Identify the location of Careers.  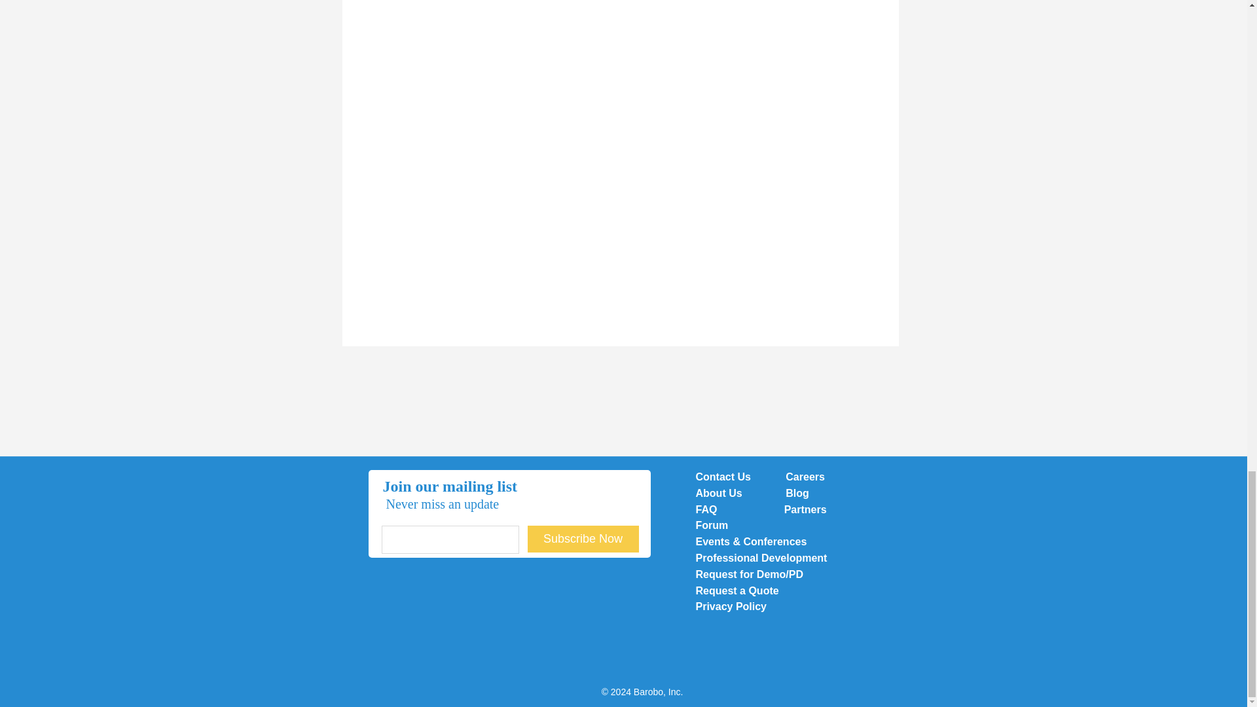
(805, 477).